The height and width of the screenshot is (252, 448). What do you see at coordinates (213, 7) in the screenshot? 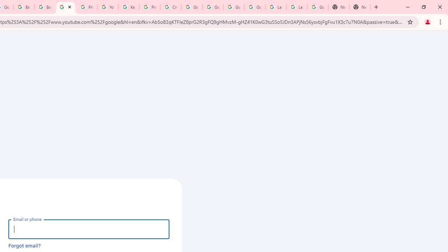
I see `Google Account Help` at bounding box center [213, 7].